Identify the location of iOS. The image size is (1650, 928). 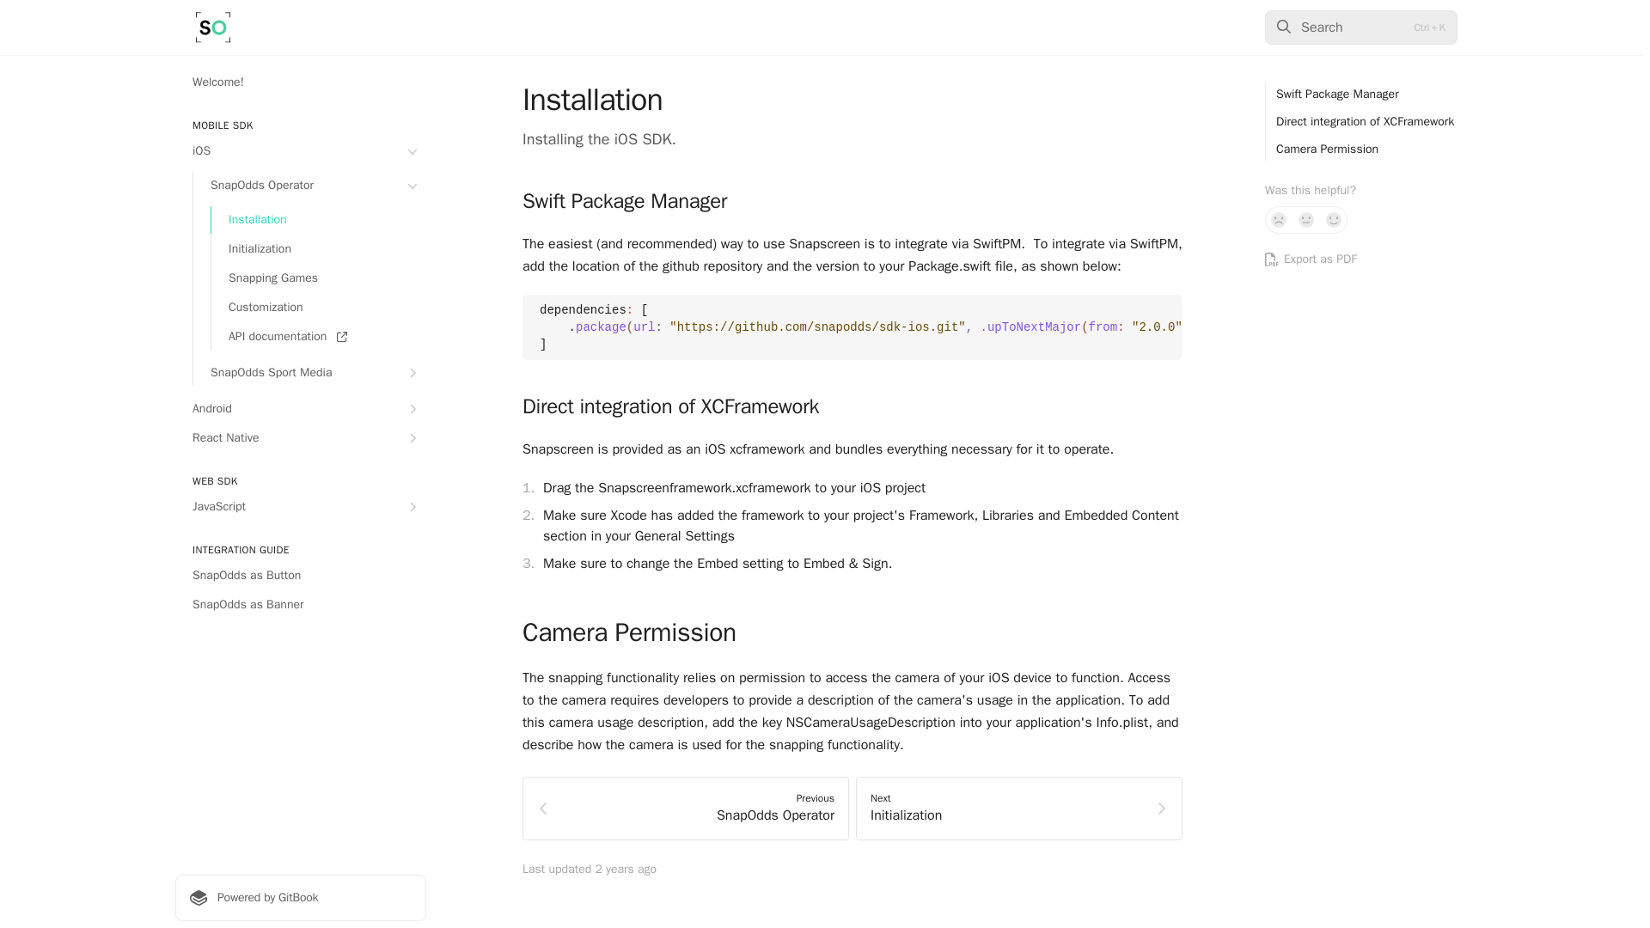
(300, 151).